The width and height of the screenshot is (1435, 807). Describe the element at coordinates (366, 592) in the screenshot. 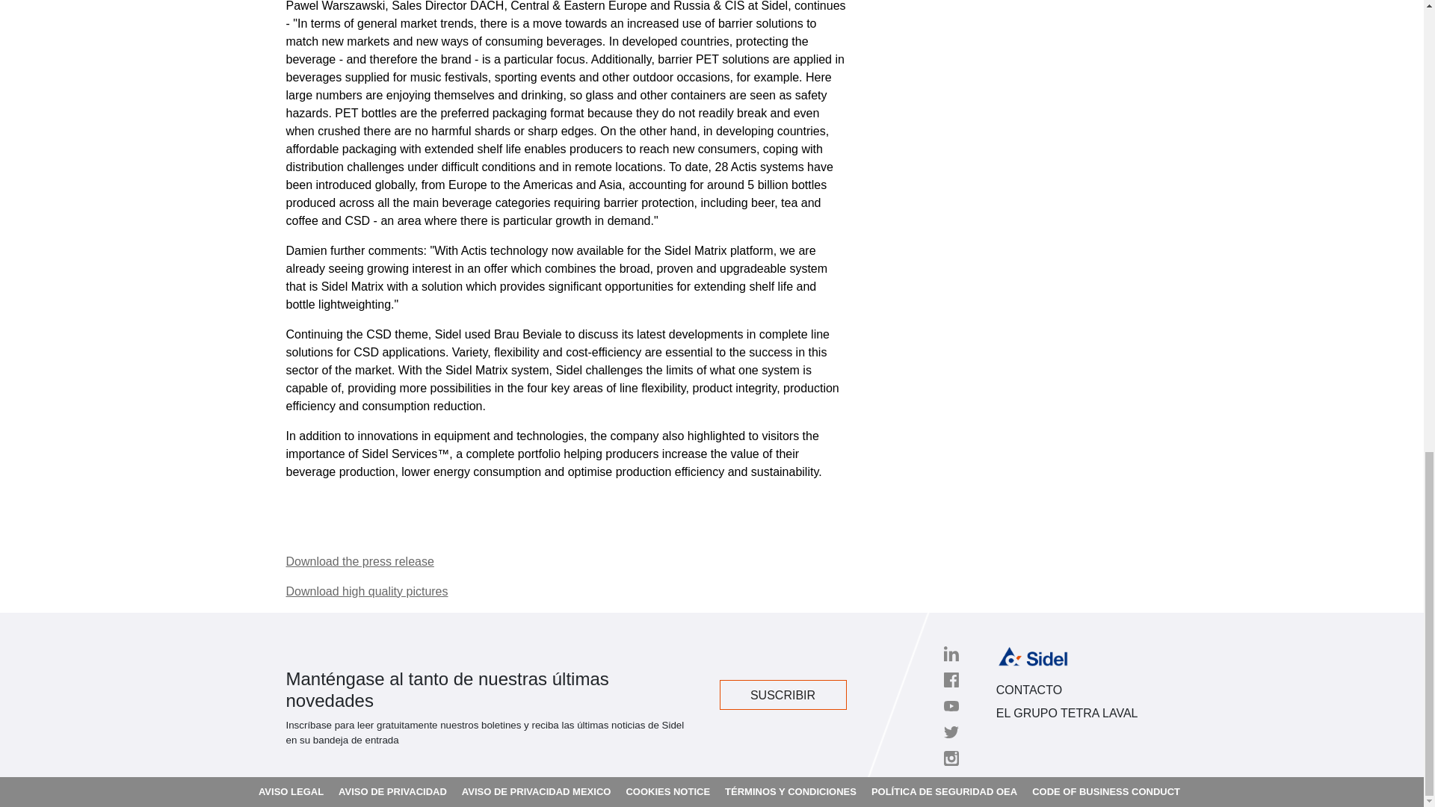

I see `Brau Beviale 2016 post event` at that location.